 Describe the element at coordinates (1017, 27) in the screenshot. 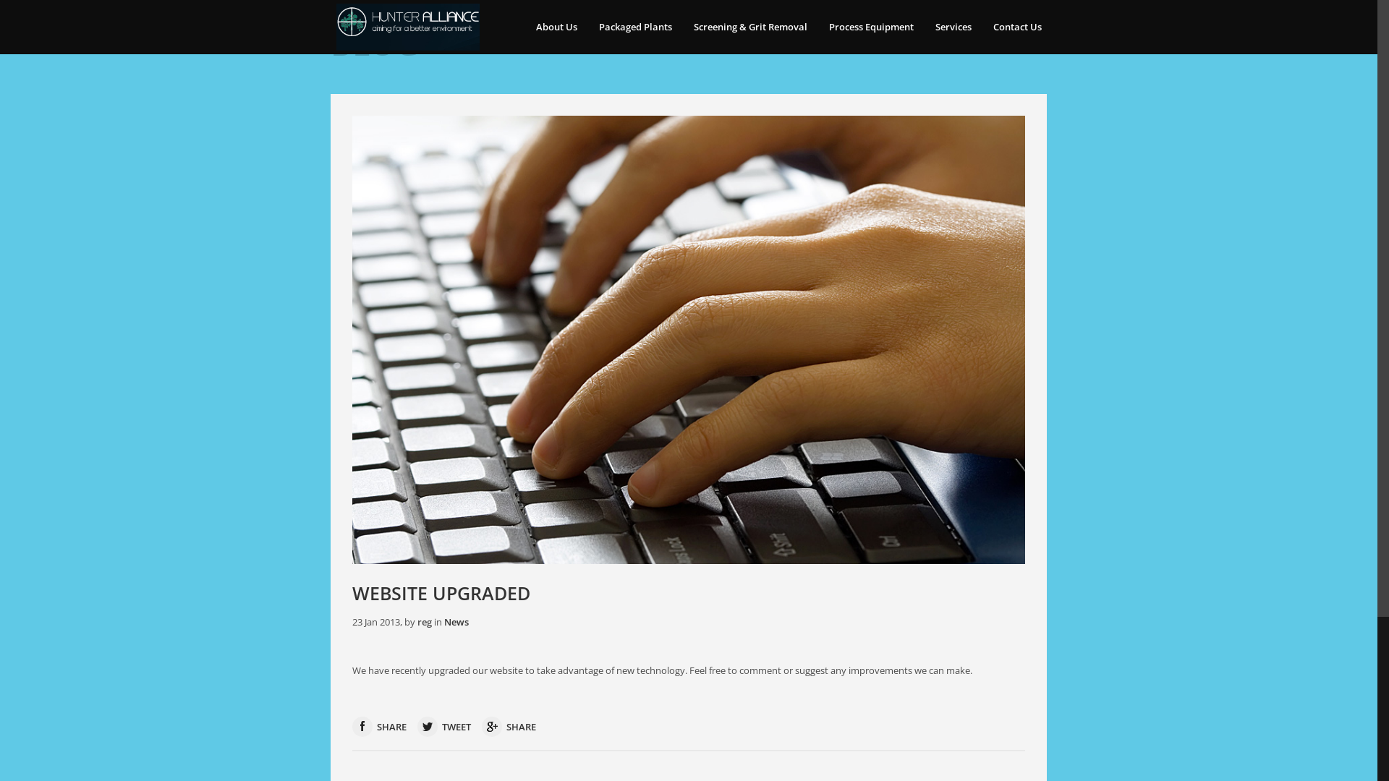

I see `Contact Us` at that location.